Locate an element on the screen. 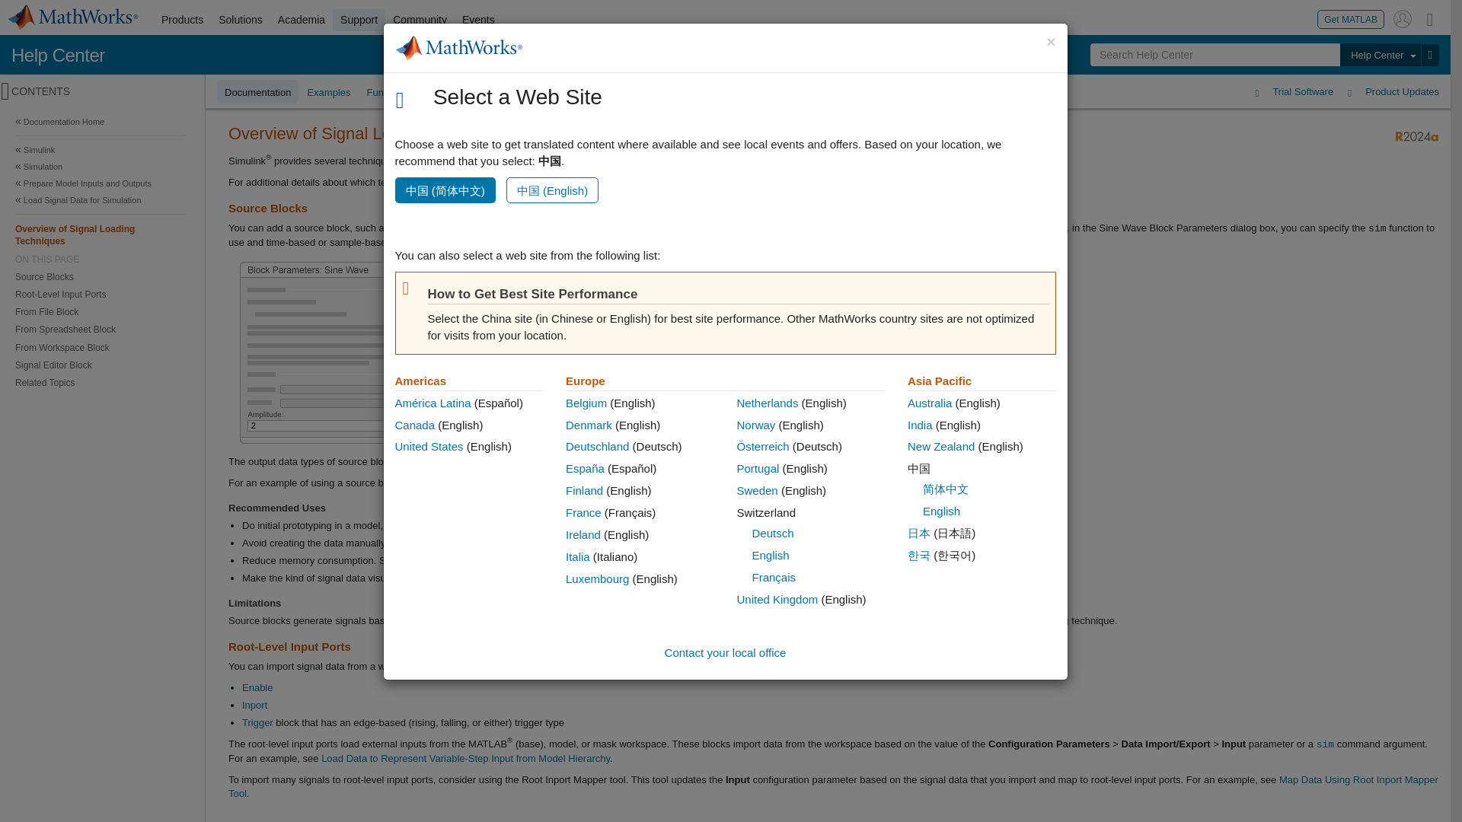 The width and height of the screenshot is (1462, 822). Community is located at coordinates (420, 20).